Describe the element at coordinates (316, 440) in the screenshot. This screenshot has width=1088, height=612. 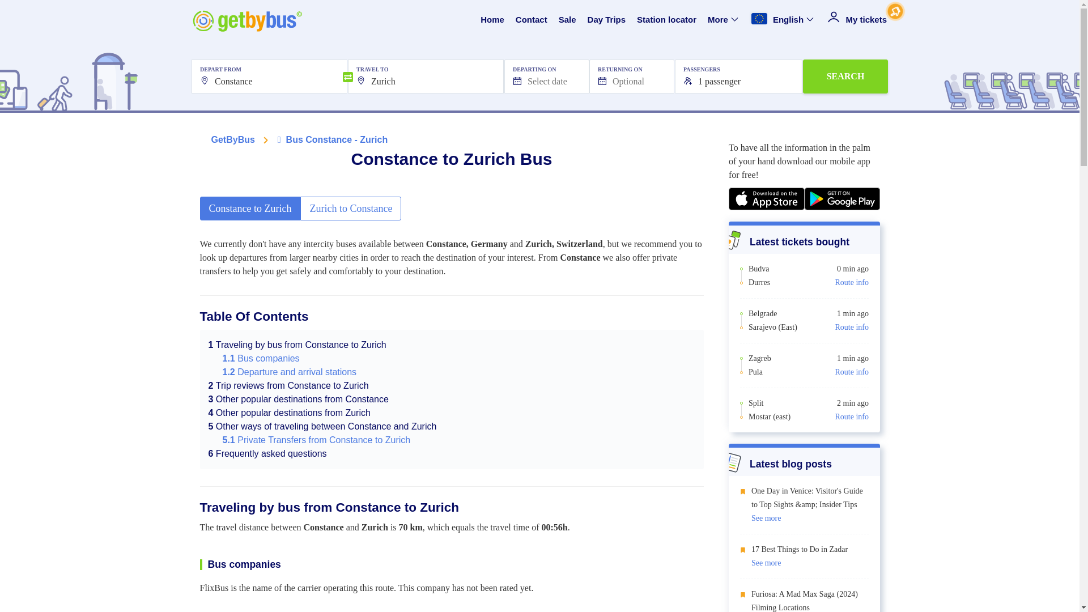
I see `Private Transfers from Constance to Zurich` at that location.